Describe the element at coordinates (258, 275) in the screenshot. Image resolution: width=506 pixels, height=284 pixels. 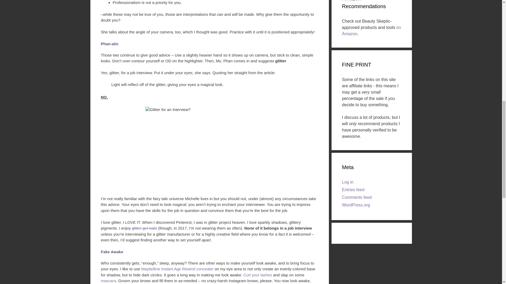
I see `Curl your lashes` at that location.